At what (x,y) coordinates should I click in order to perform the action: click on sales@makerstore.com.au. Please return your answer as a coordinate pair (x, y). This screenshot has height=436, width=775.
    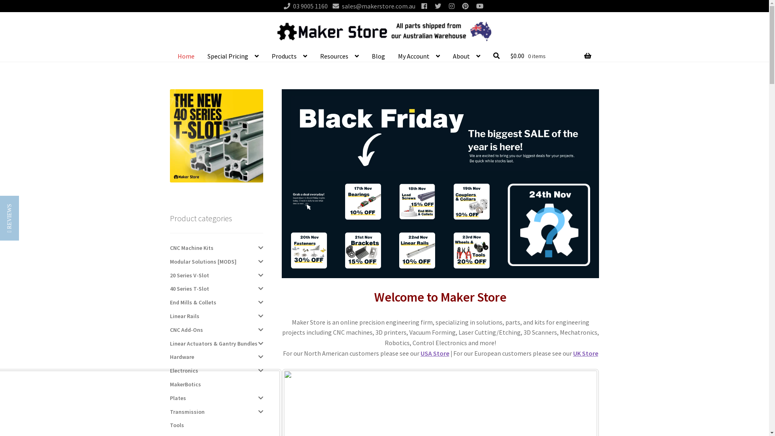
    Looking at the image, I should click on (372, 6).